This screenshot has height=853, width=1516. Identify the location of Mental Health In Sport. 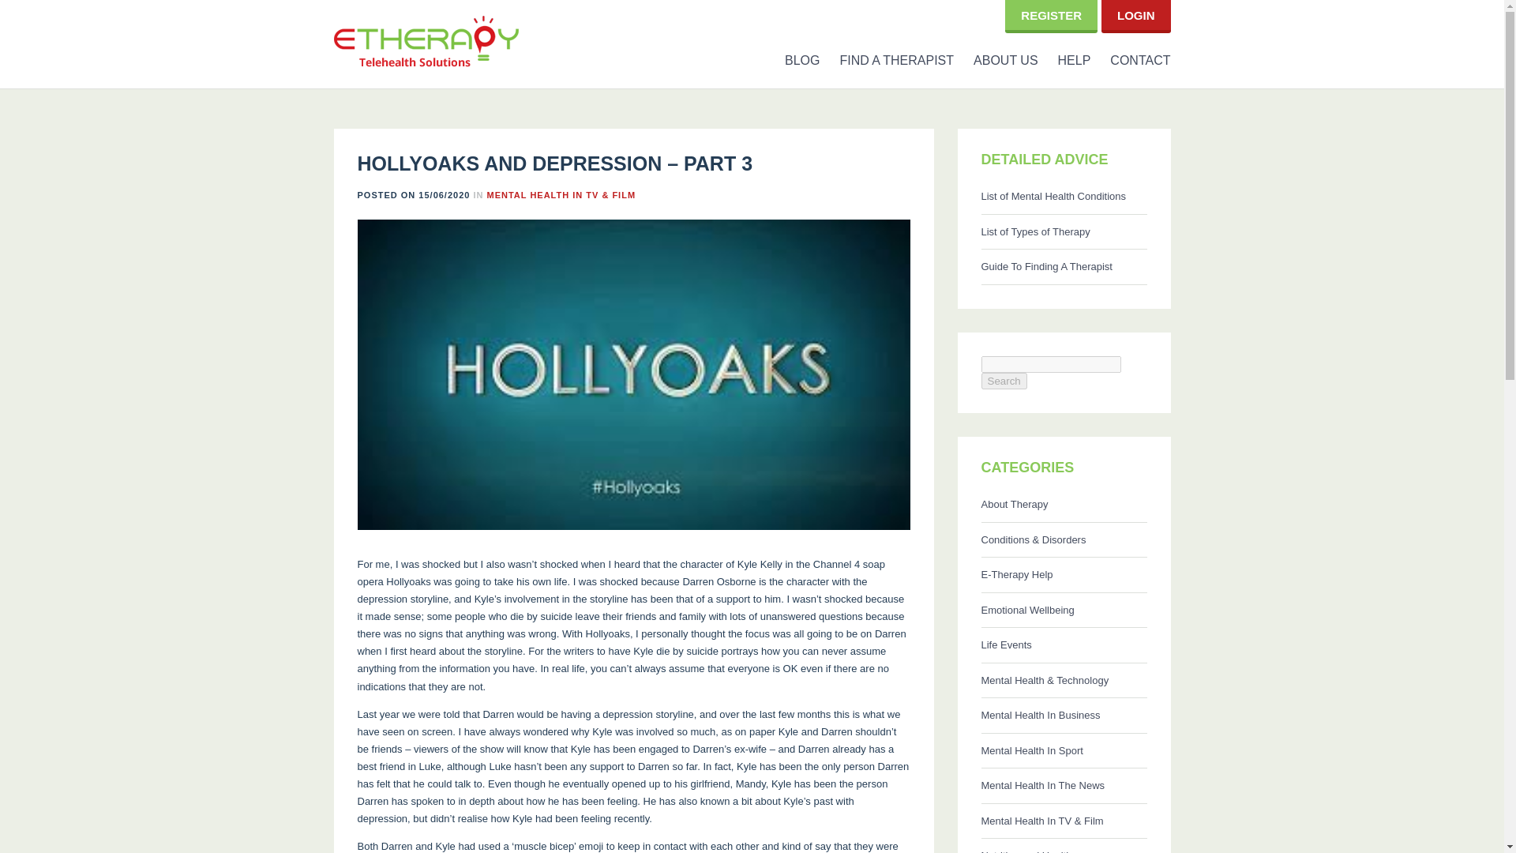
(1063, 750).